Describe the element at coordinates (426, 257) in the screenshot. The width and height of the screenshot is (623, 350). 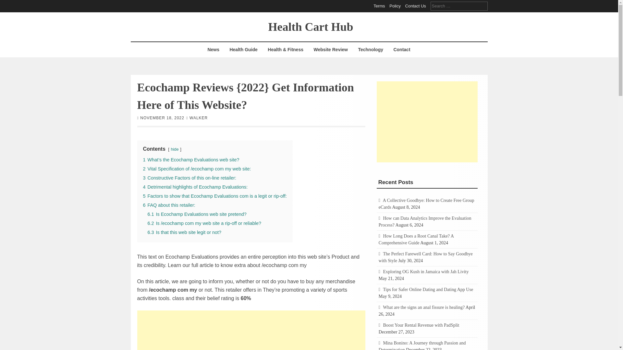
I see `The Perfect Farewell Card: How to Say Goodbye with Style` at that location.